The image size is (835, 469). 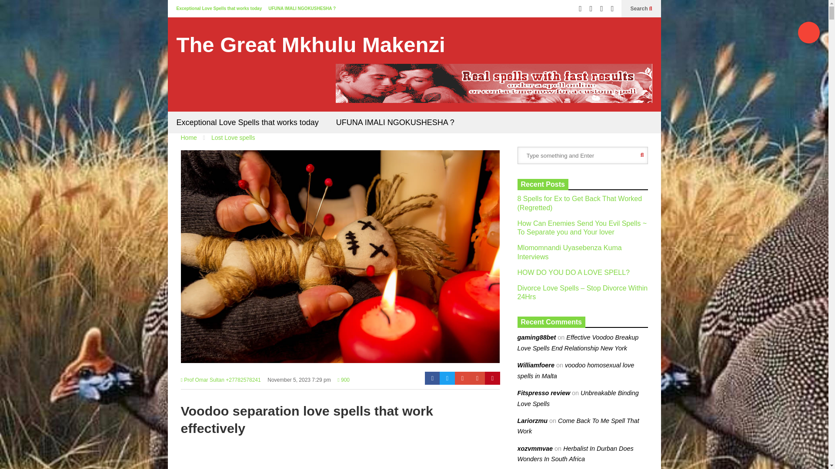 What do you see at coordinates (189, 137) in the screenshot?
I see `Home` at bounding box center [189, 137].